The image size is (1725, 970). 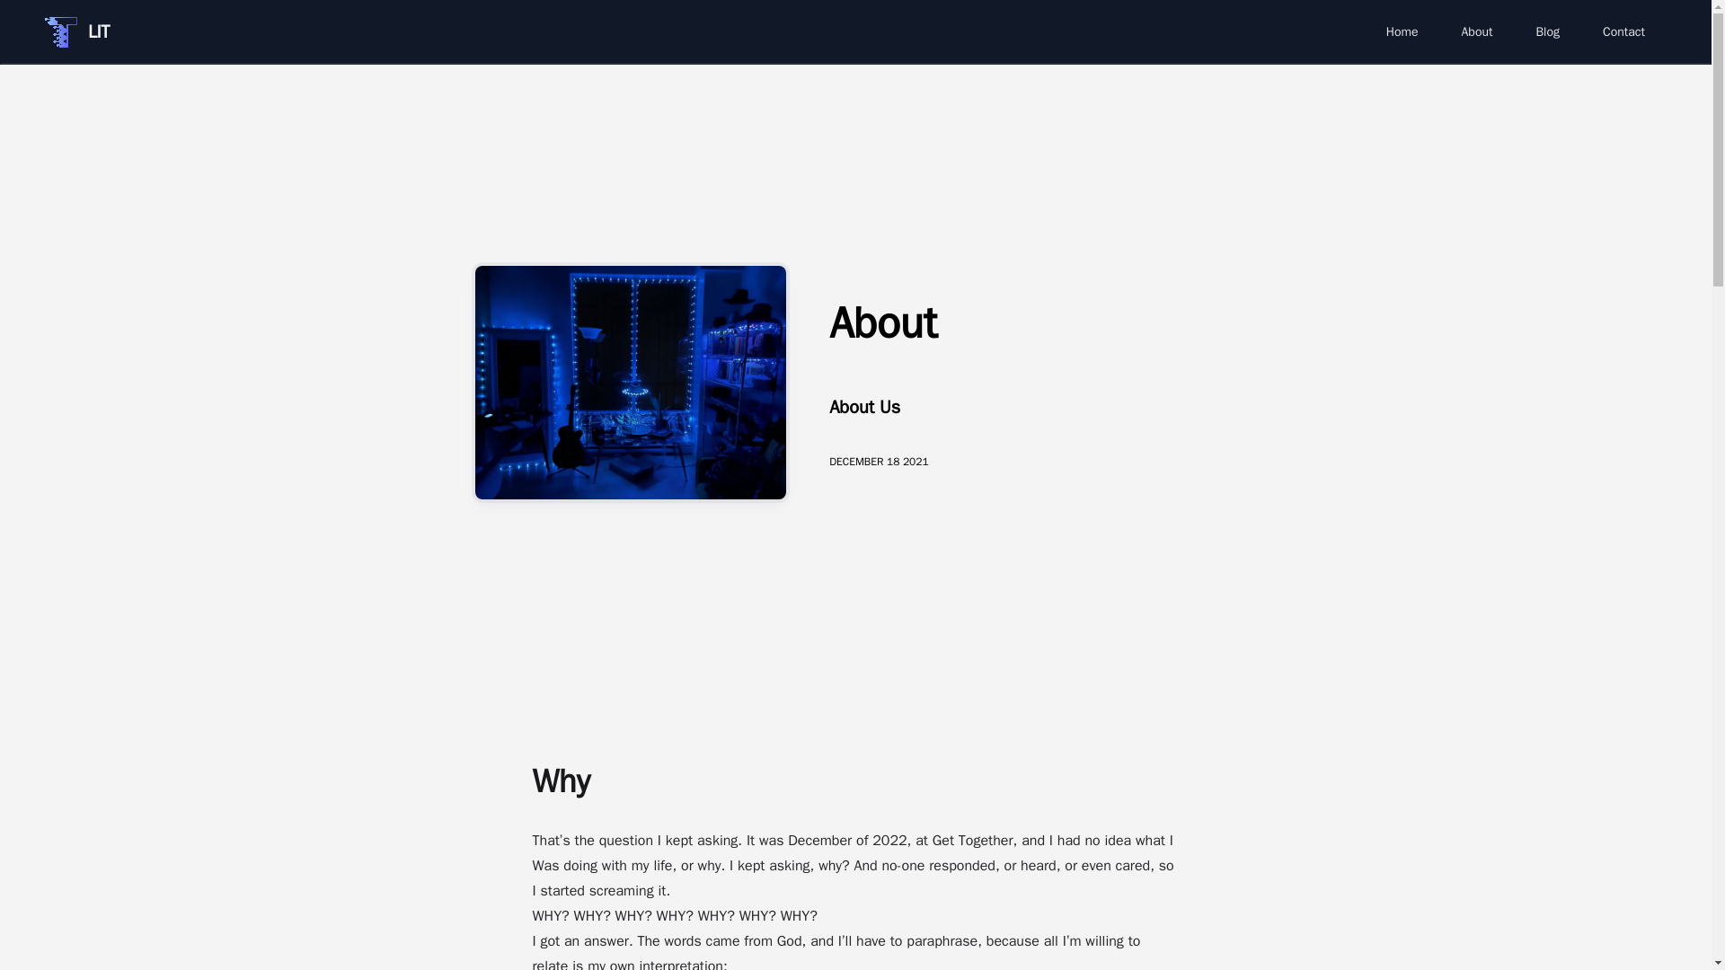 I want to click on Blog, so click(x=1547, y=32).